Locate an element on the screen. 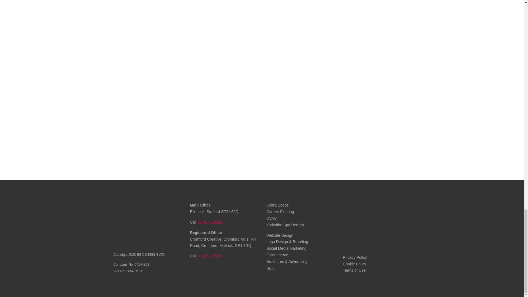 The width and height of the screenshot is (528, 297). ego-logo is located at coordinates (133, 223).